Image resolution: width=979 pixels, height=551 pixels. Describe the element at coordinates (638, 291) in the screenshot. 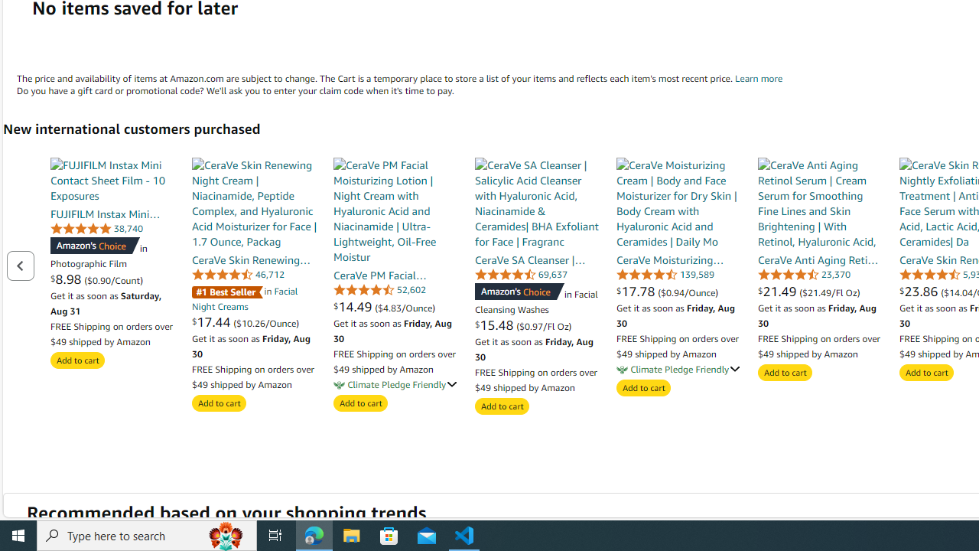

I see `$17.78 ` at that location.